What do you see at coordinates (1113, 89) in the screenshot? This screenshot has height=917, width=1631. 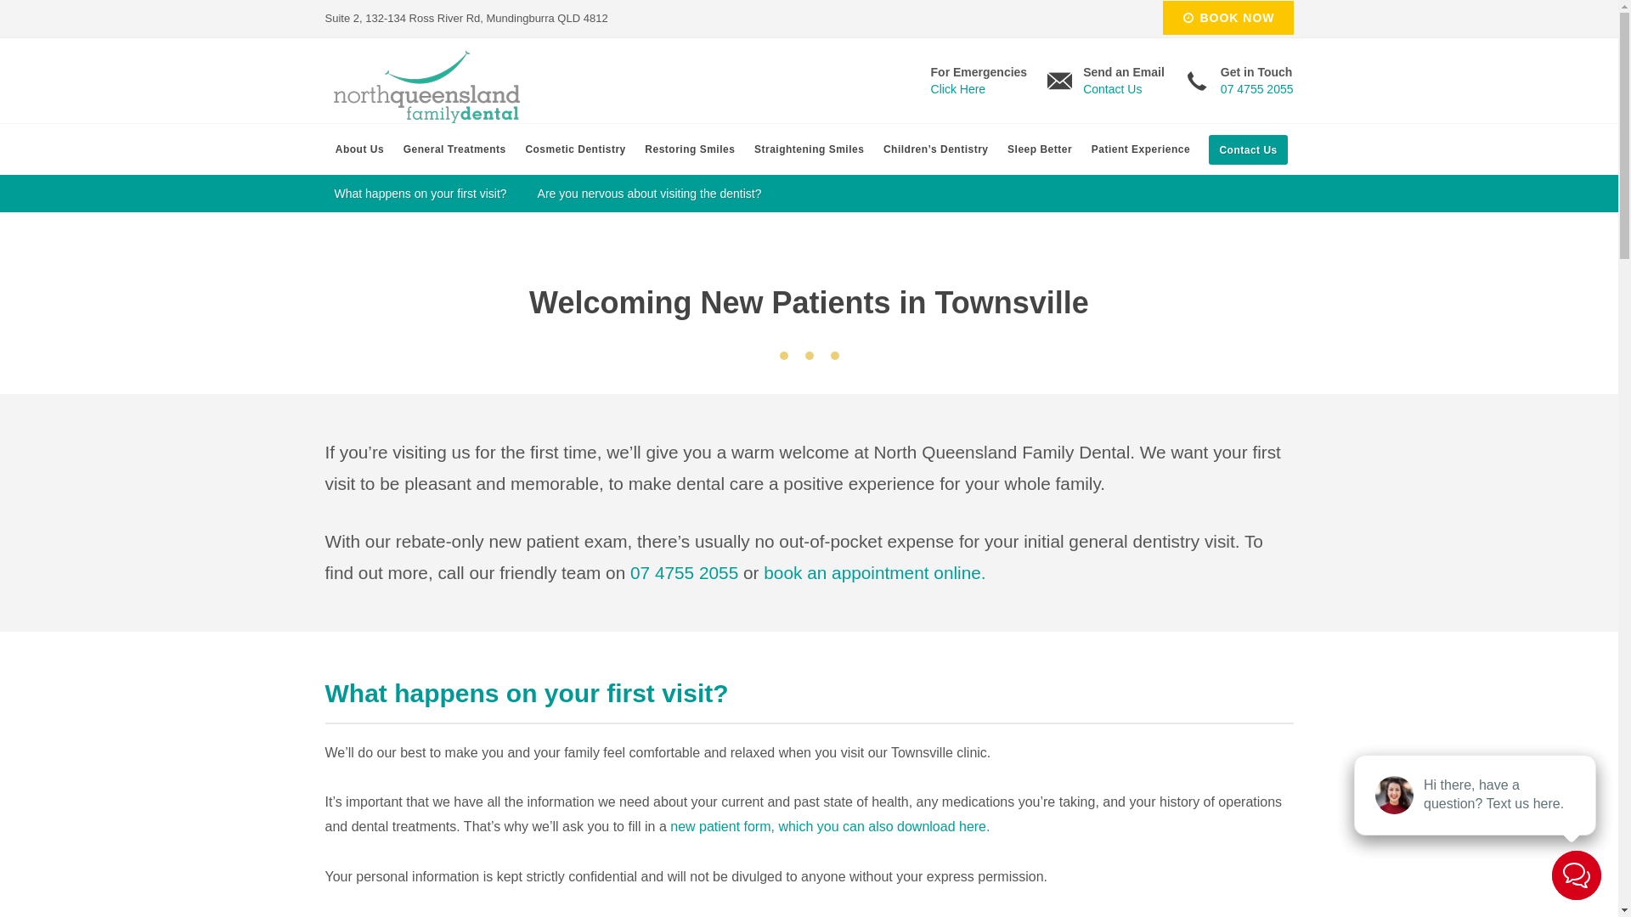 I see `Contact Us` at bounding box center [1113, 89].